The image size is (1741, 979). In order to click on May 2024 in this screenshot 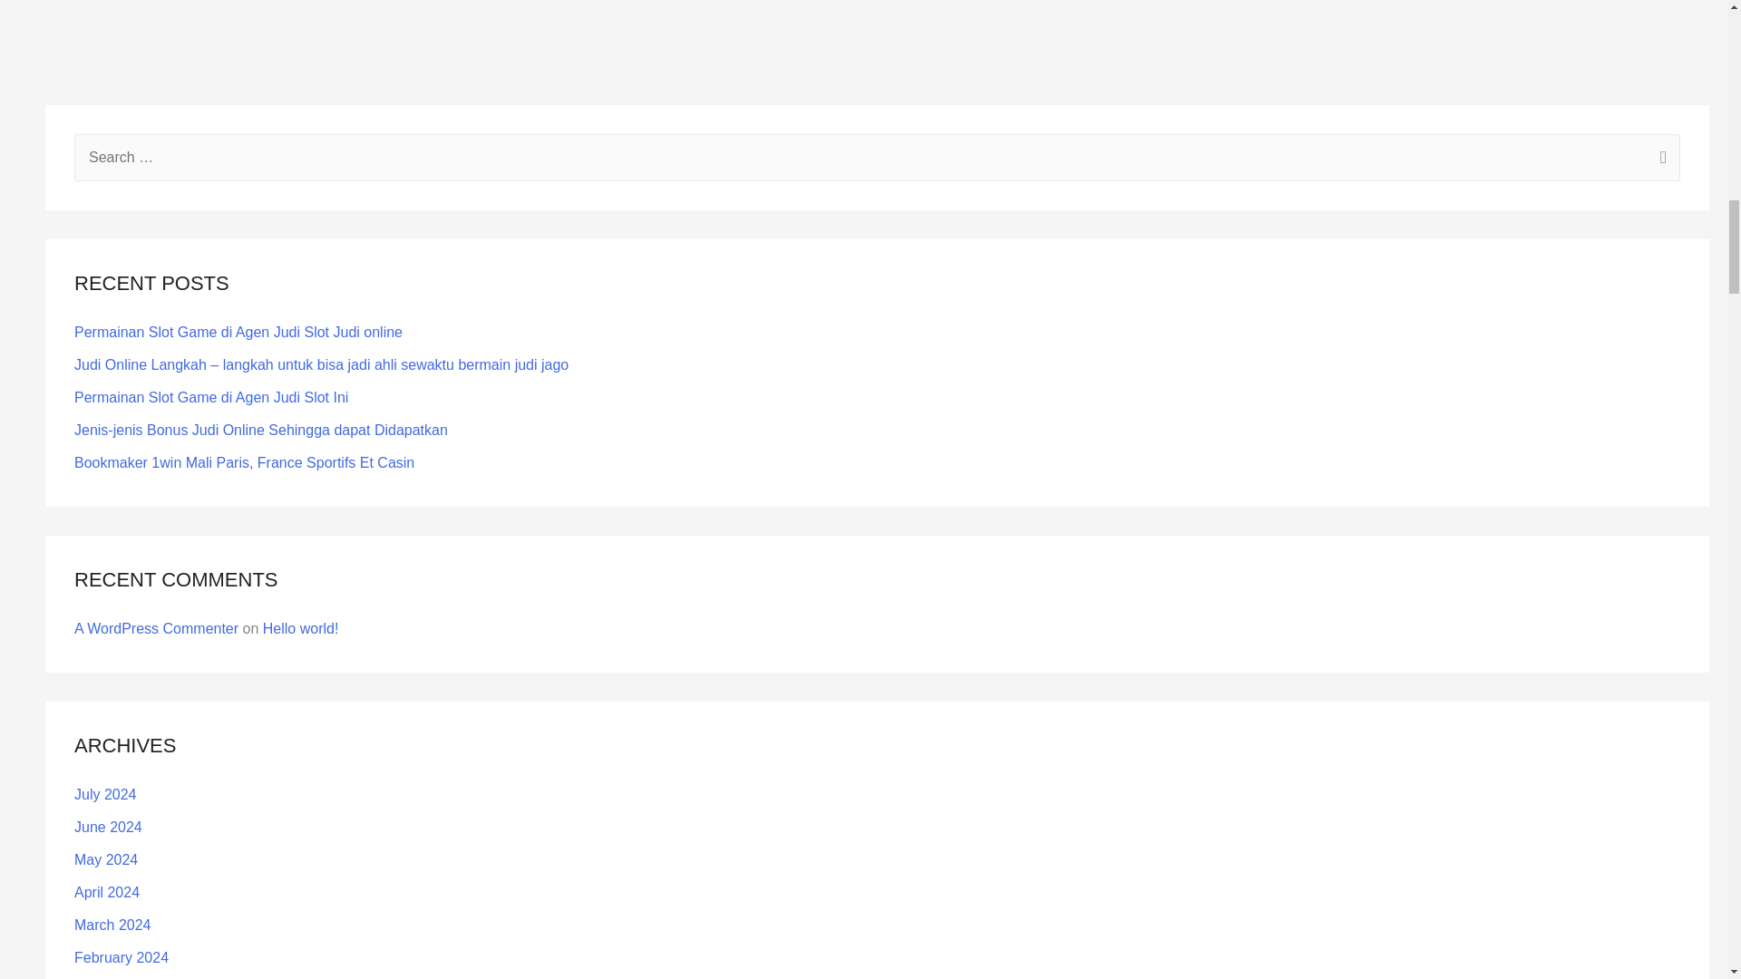, I will do `click(105, 859)`.